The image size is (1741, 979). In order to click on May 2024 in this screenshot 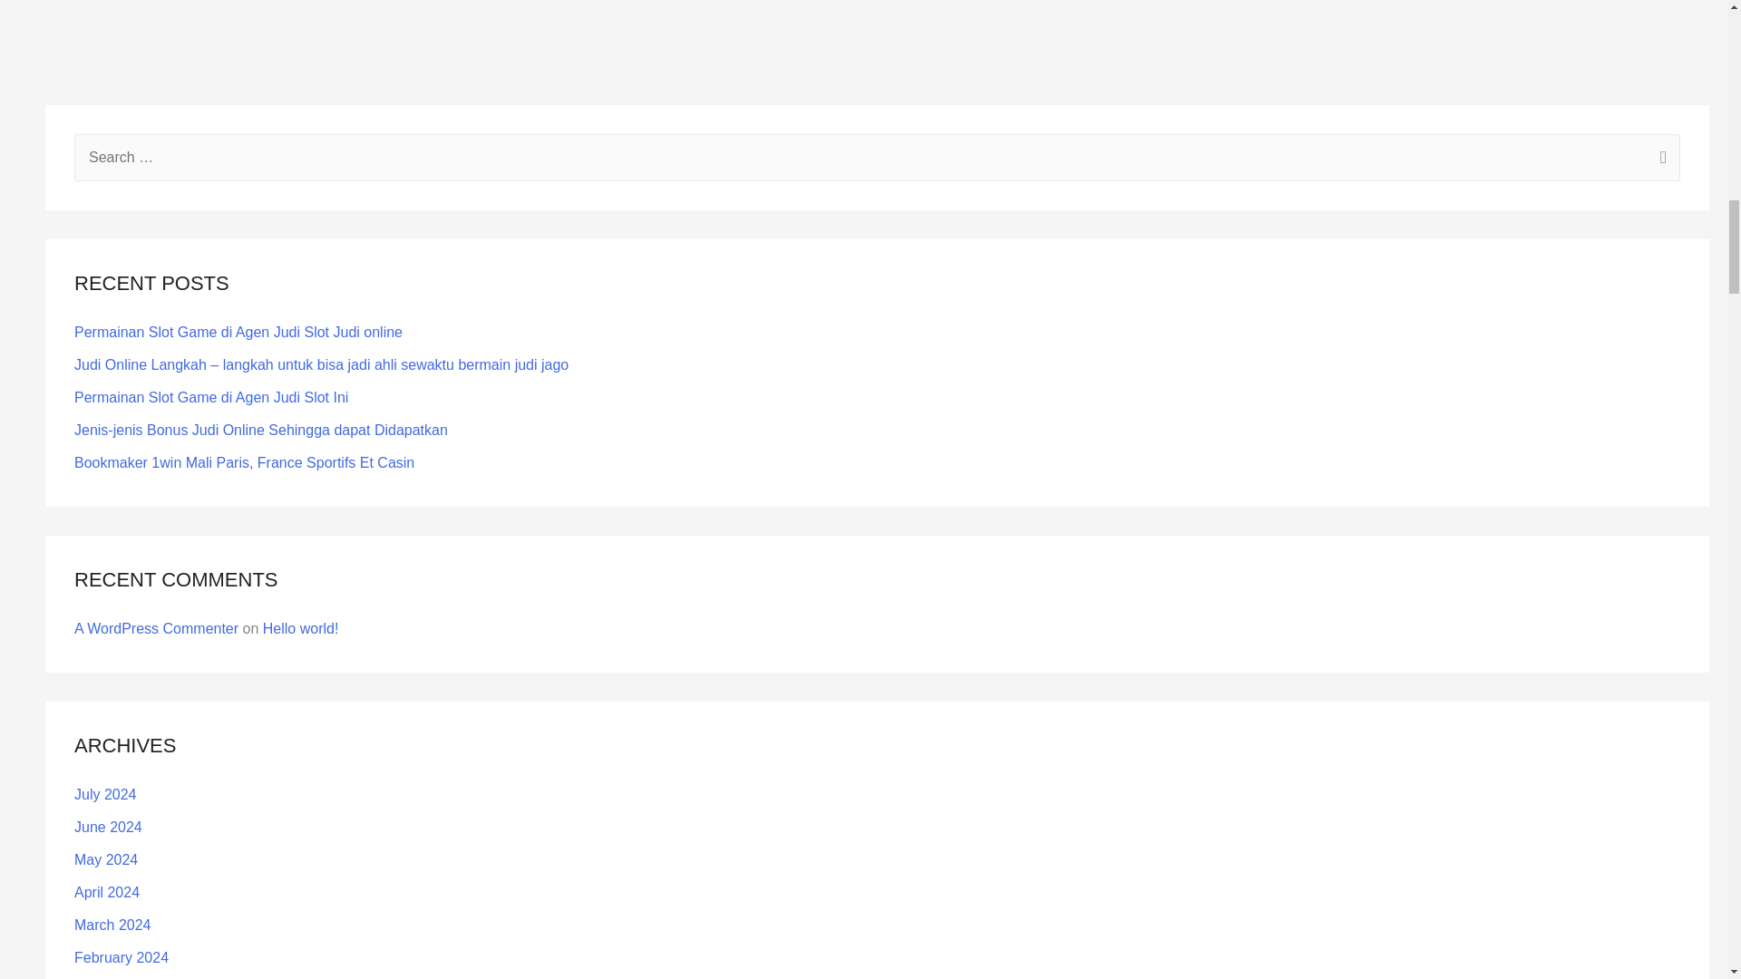, I will do `click(105, 859)`.